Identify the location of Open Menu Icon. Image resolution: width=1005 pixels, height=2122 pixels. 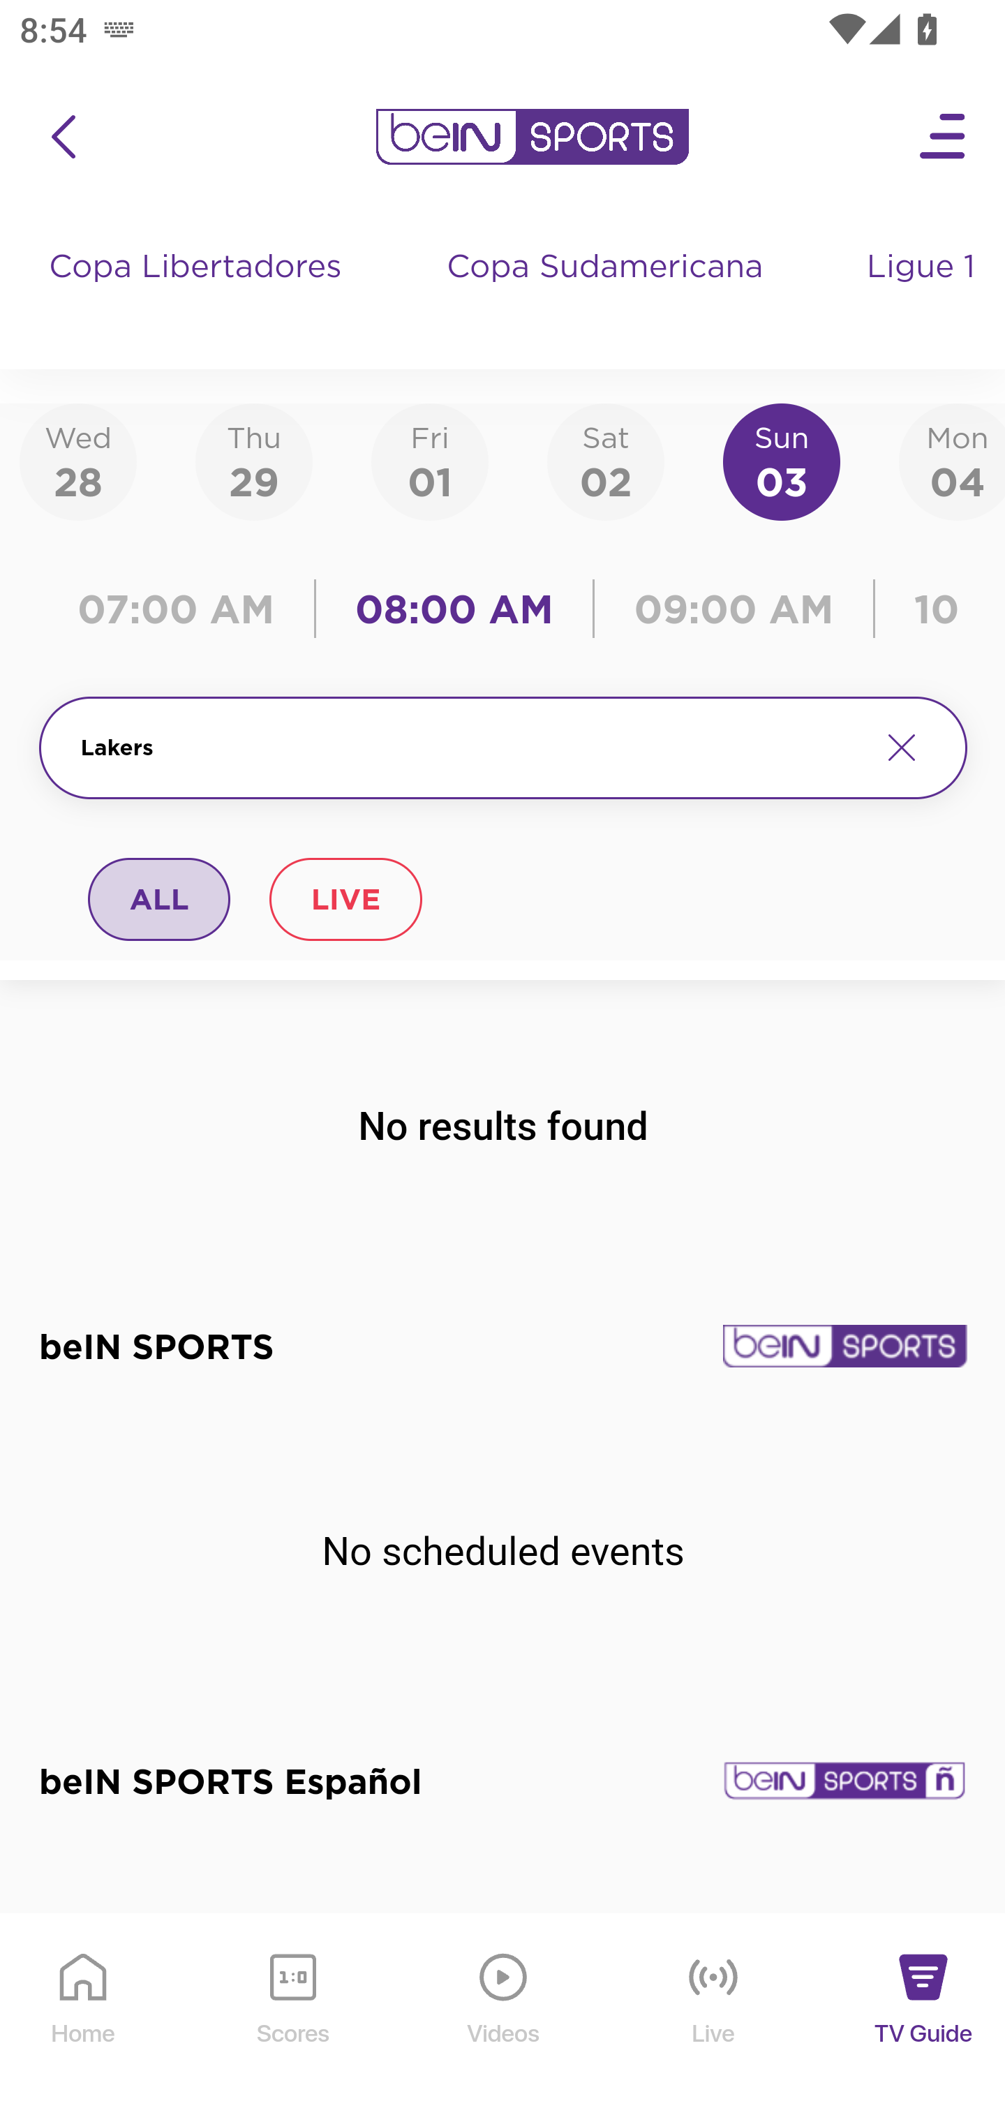
(944, 137).